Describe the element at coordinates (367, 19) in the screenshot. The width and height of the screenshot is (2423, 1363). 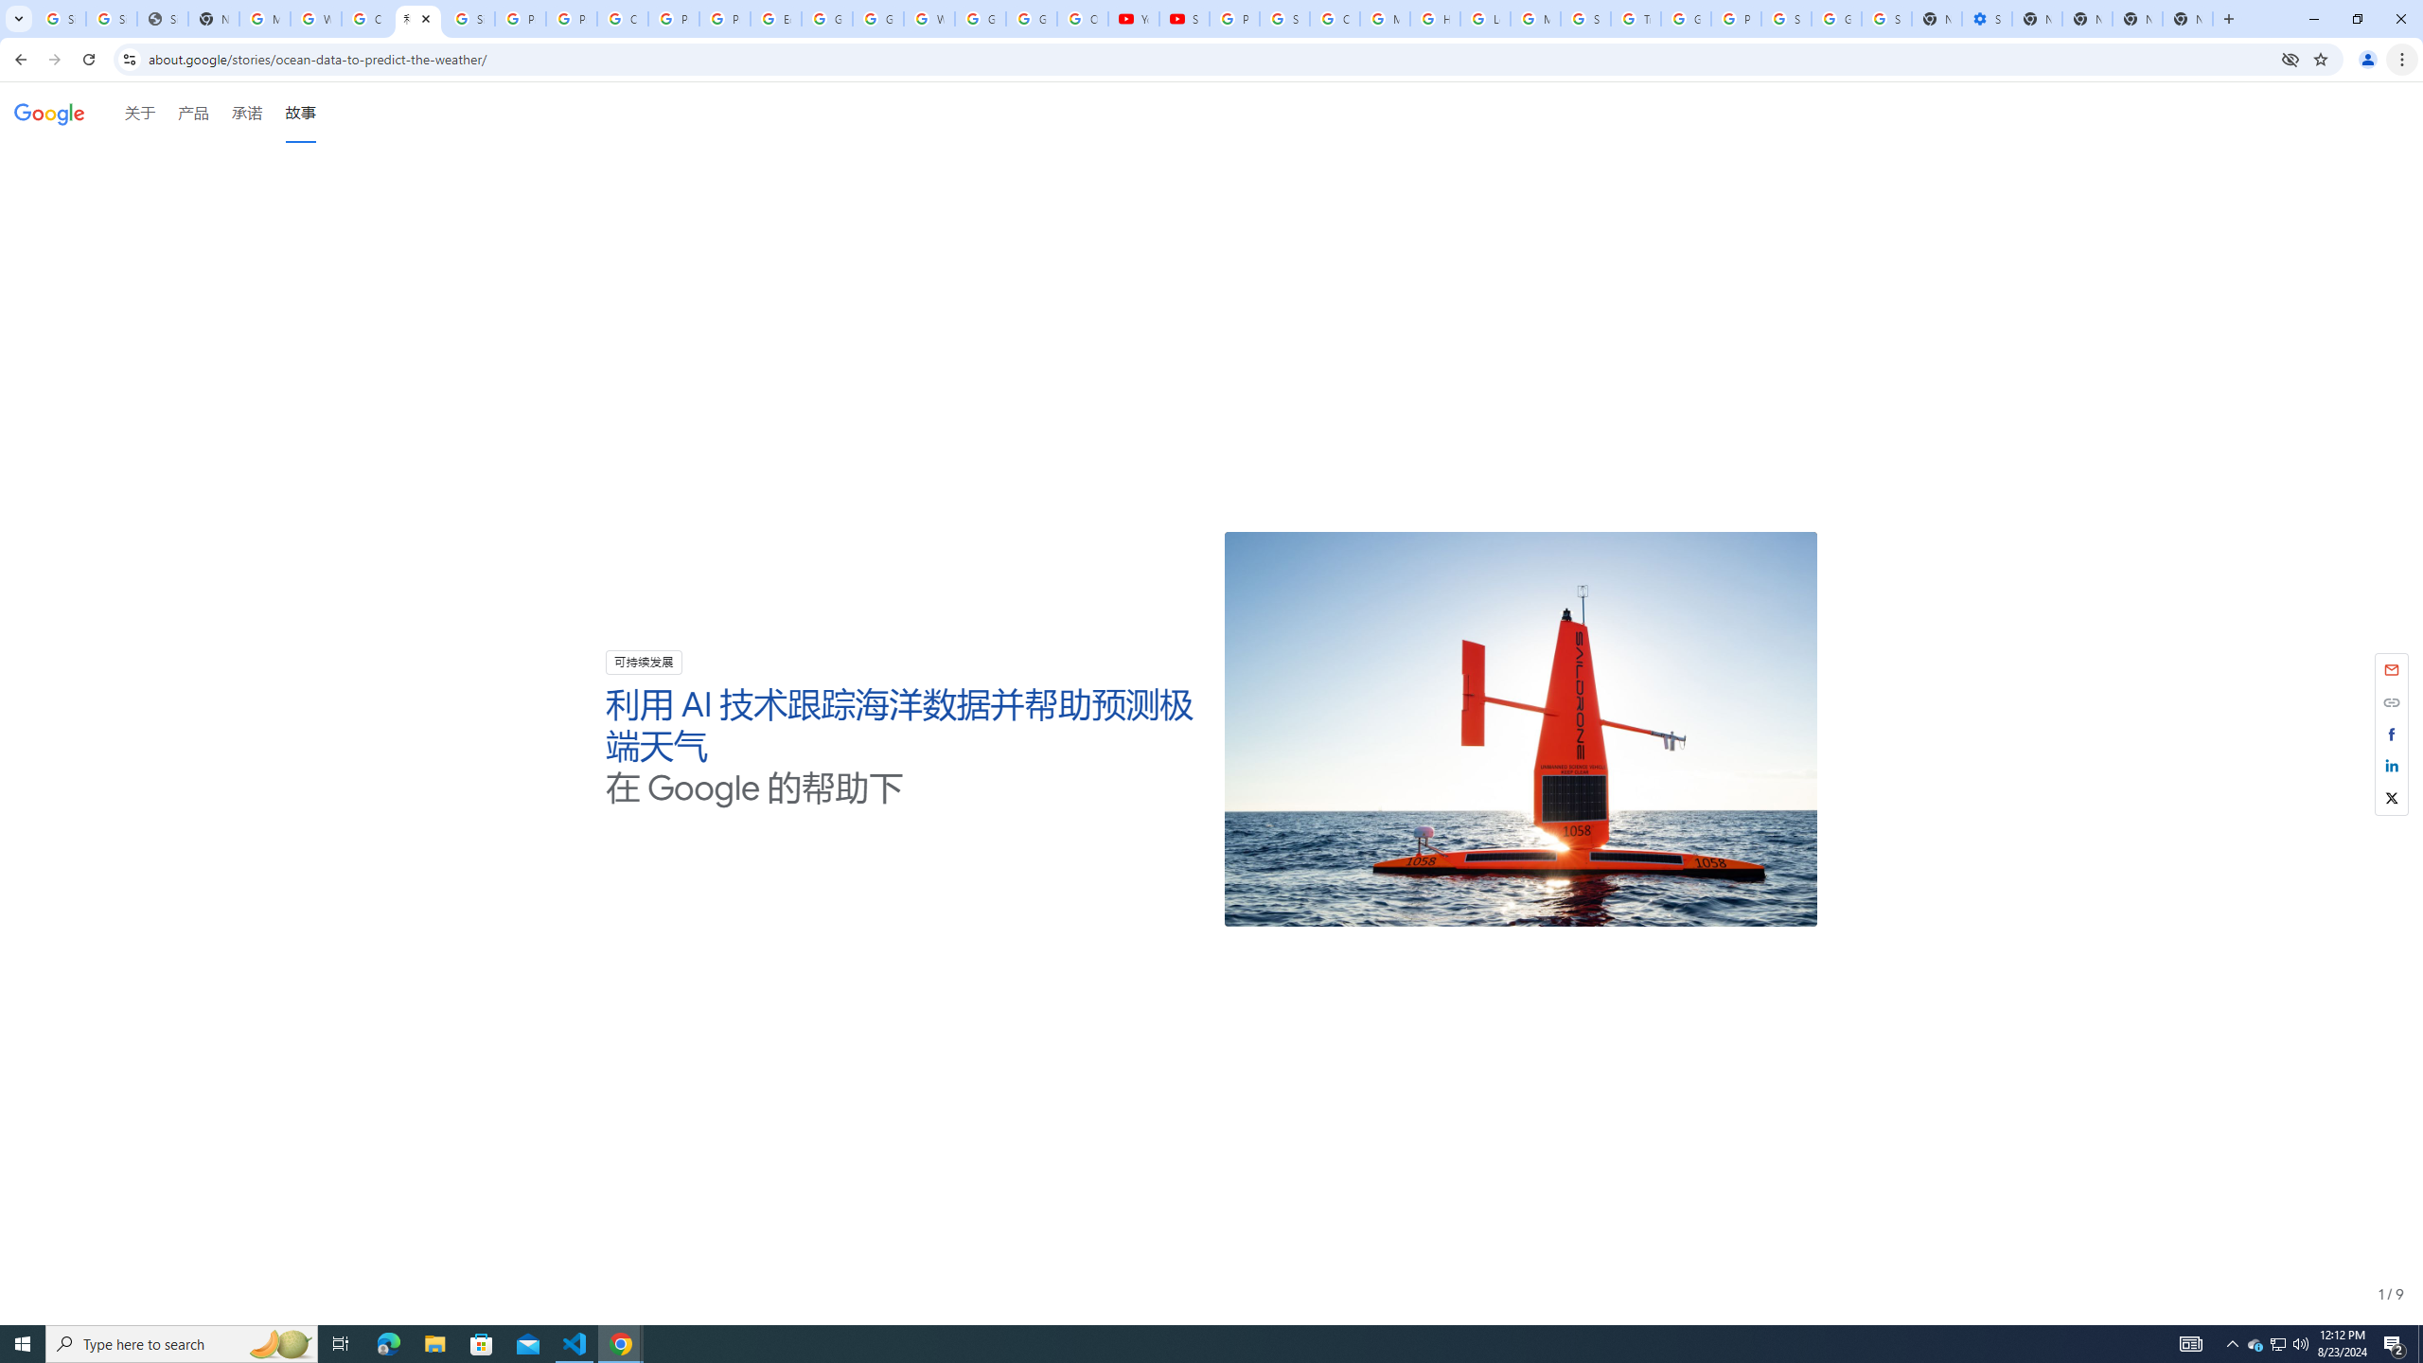
I see `Create your Google Account` at that location.